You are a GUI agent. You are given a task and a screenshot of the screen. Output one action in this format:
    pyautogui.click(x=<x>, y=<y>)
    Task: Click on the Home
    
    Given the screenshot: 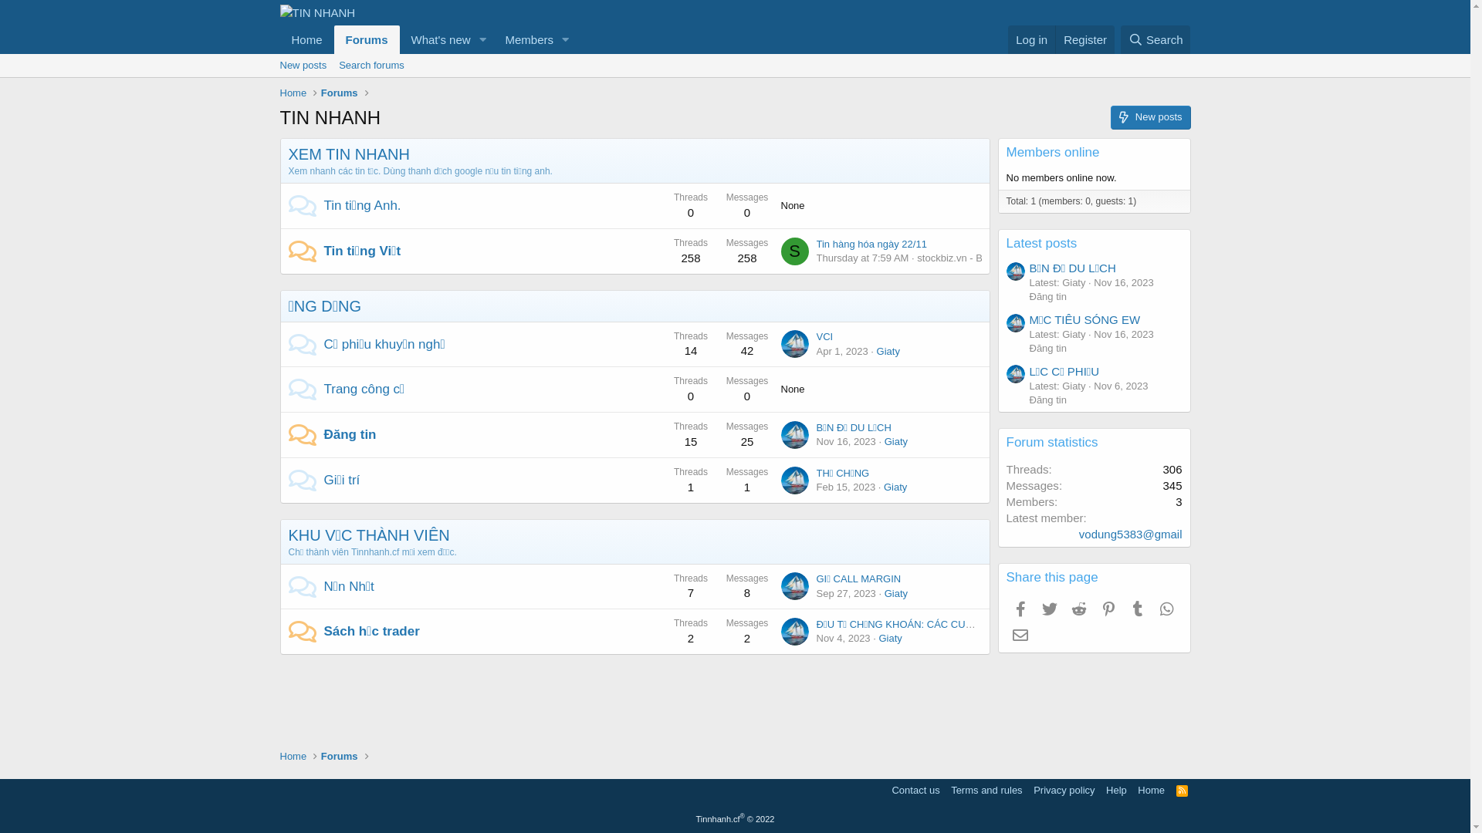 What is the action you would take?
    pyautogui.click(x=293, y=93)
    